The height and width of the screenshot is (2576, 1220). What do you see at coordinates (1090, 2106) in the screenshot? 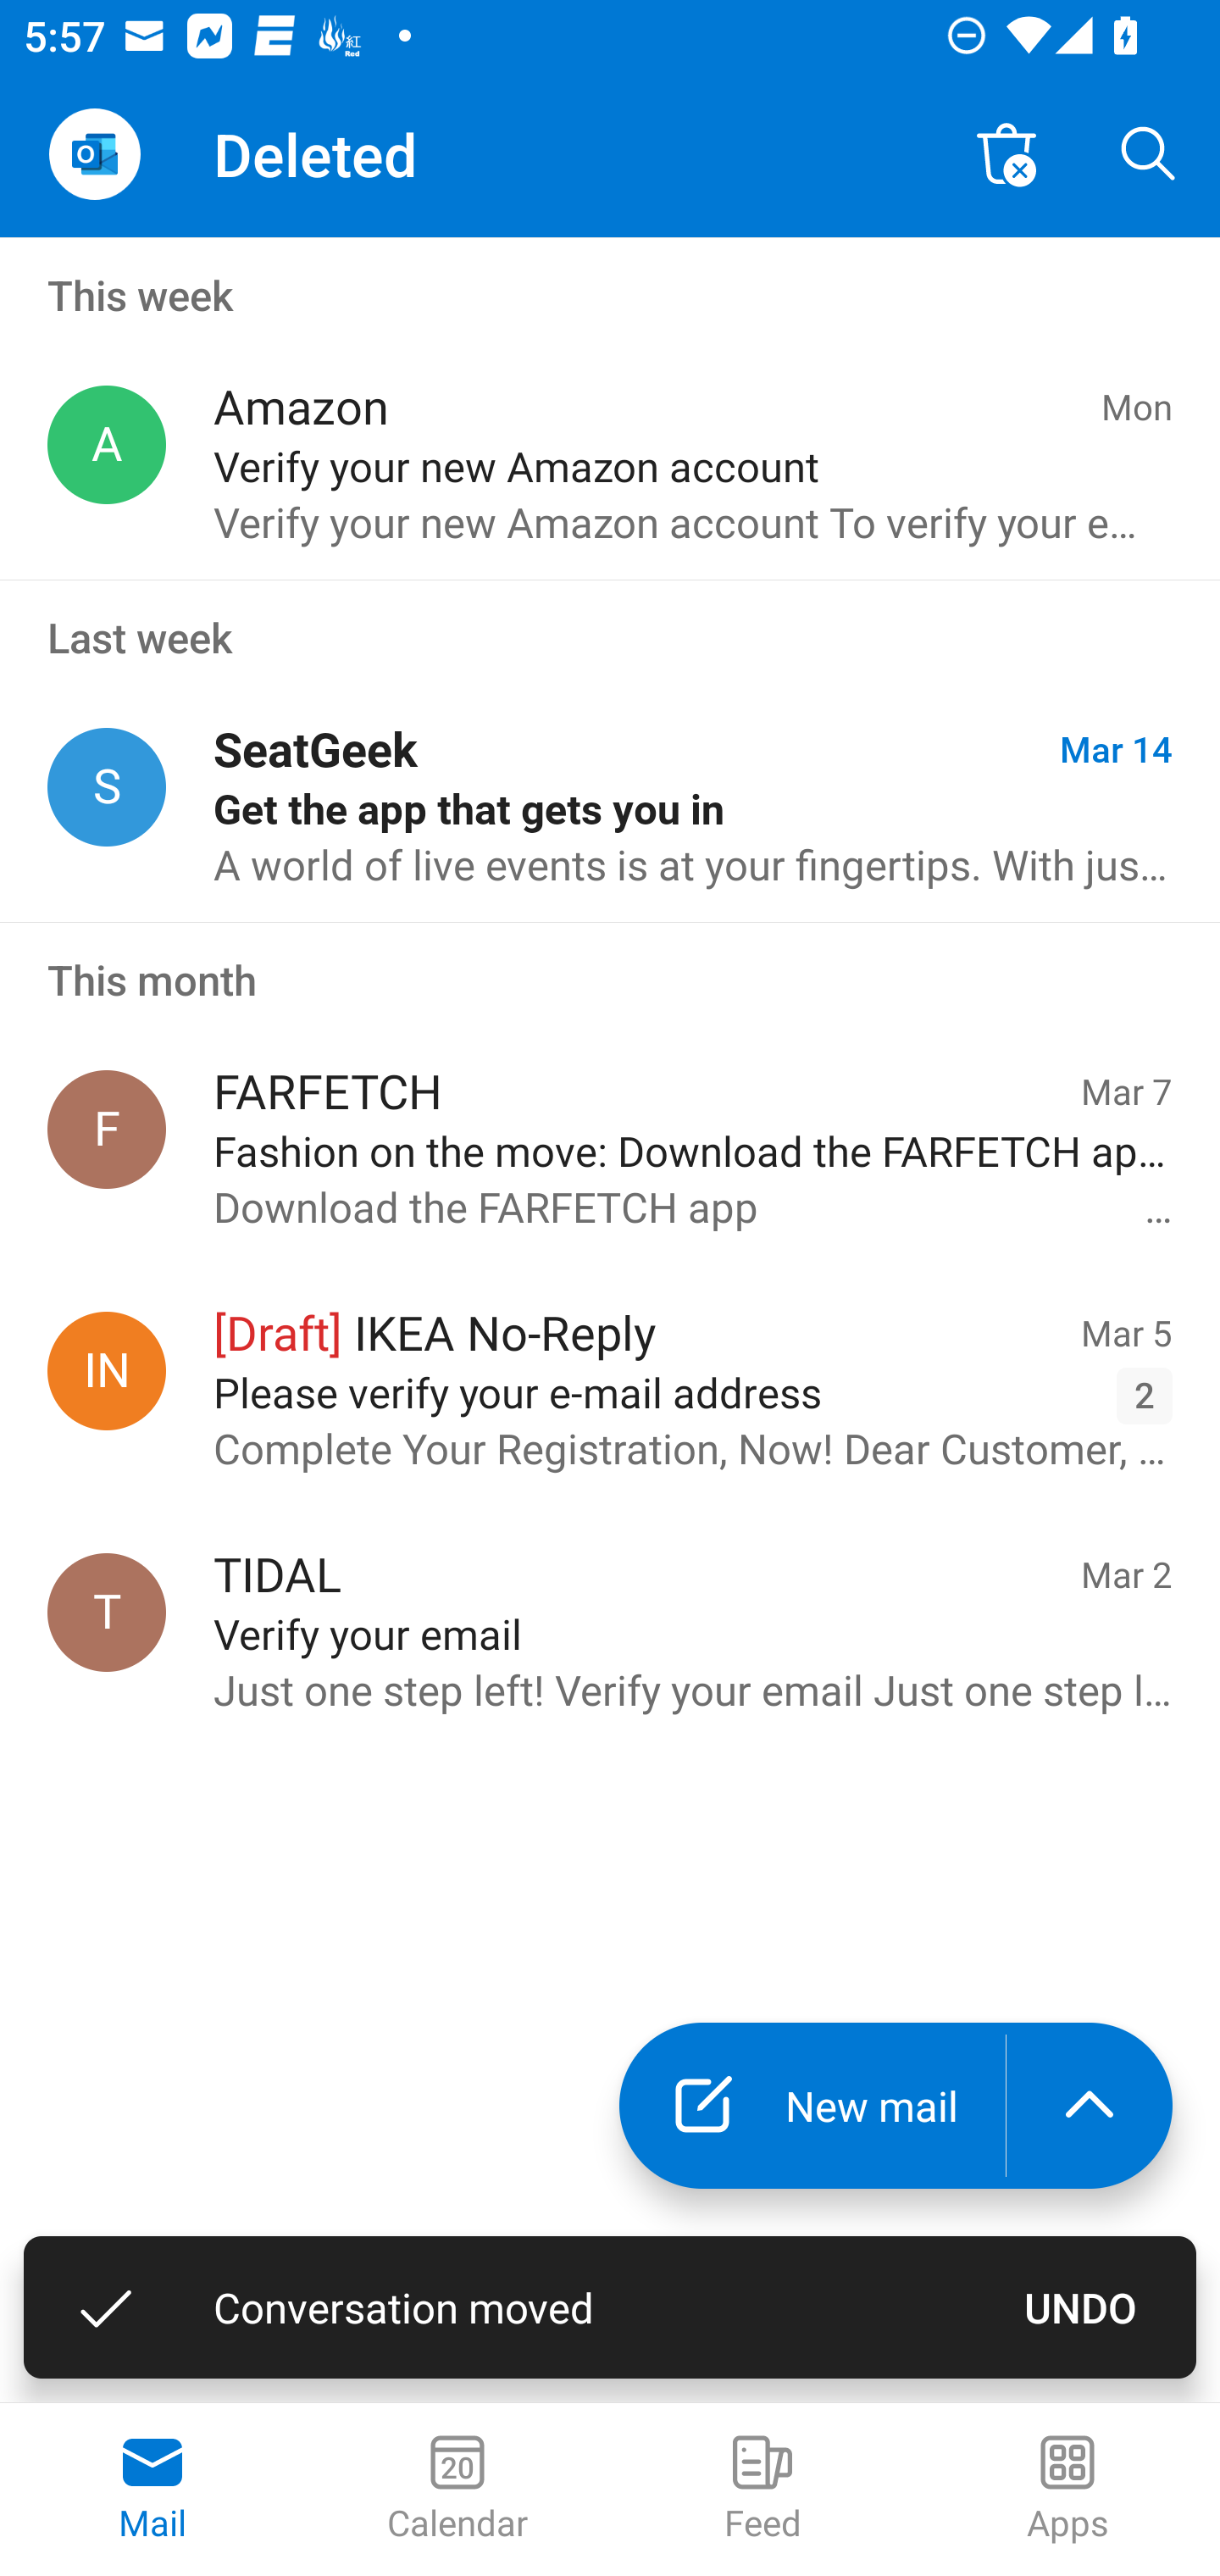
I see `launch the extended action menu` at bounding box center [1090, 2106].